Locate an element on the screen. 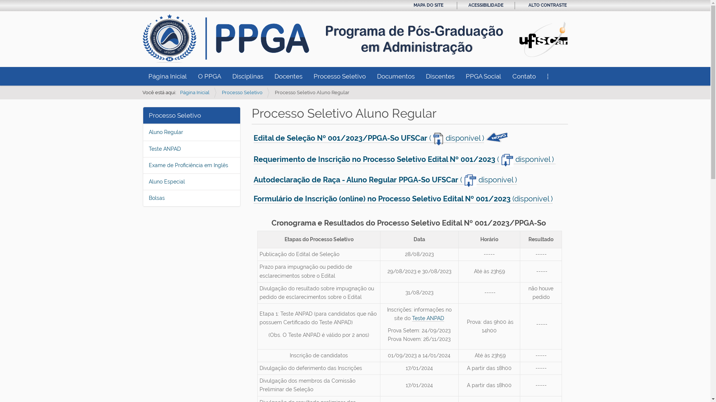 The width and height of the screenshot is (716, 402). MAPA DO SITE is located at coordinates (428, 5).